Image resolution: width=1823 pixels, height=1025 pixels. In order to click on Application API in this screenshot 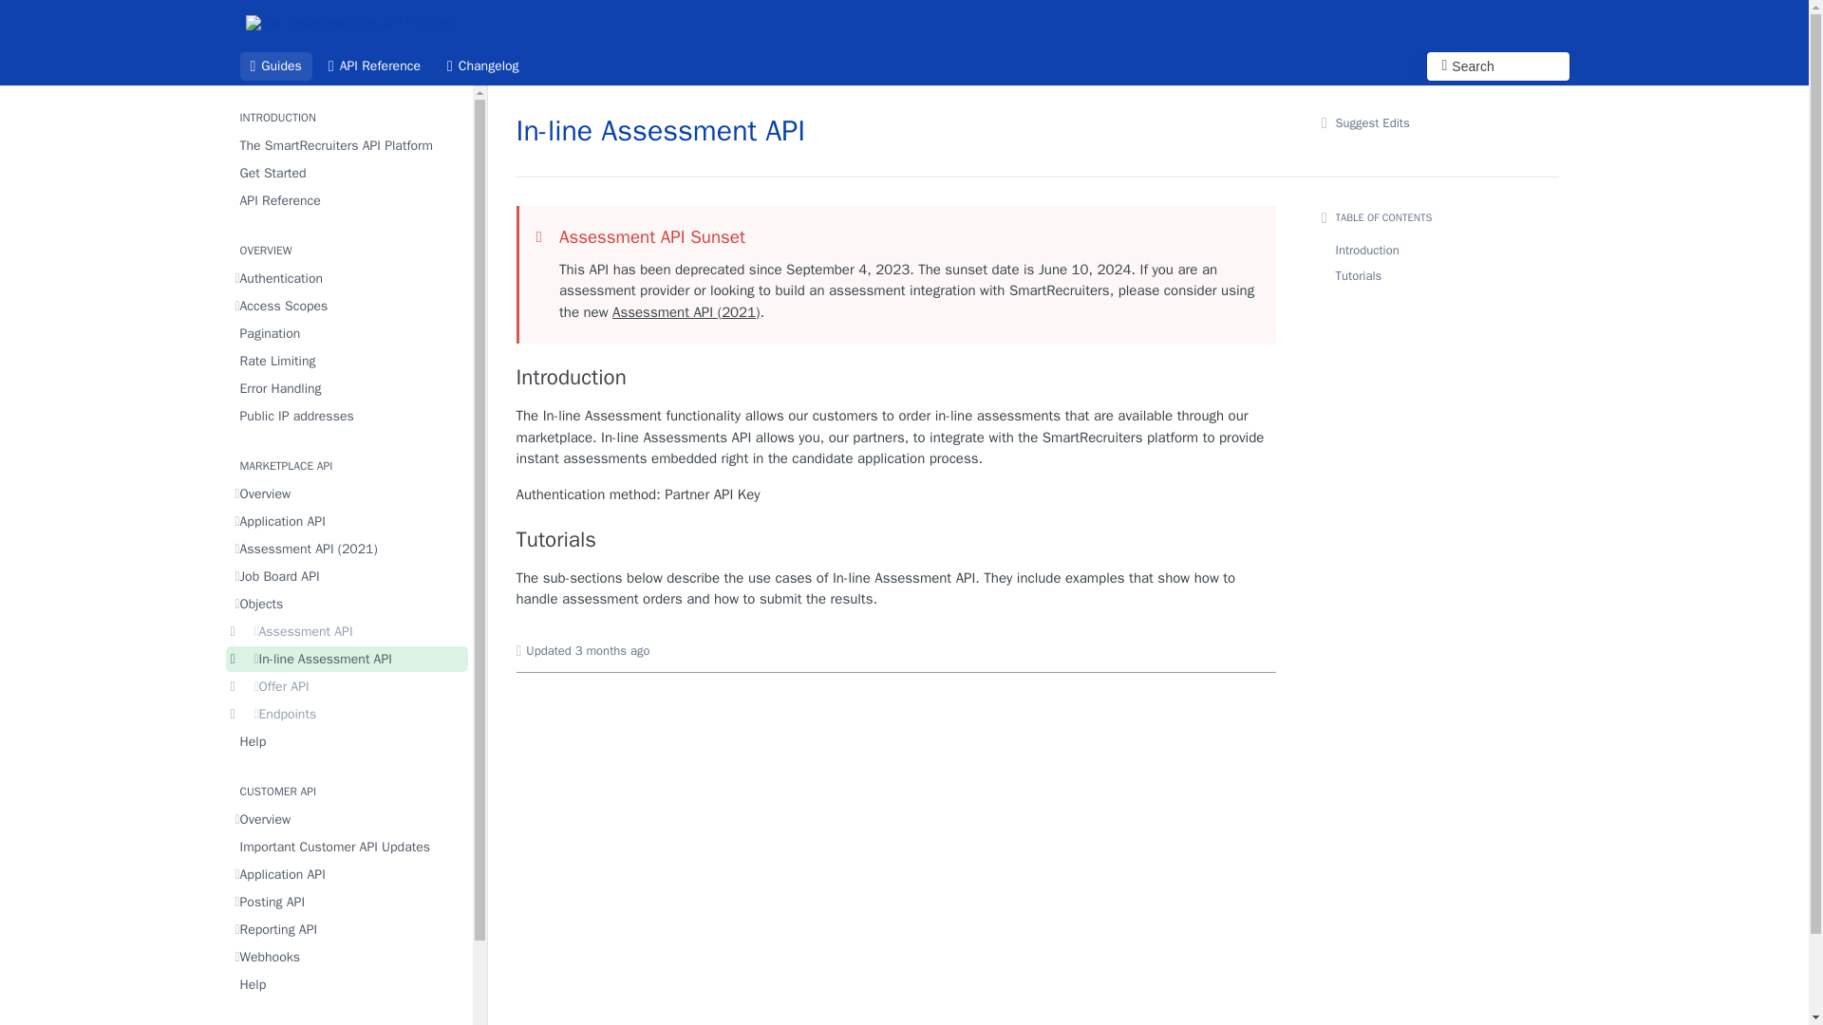, I will do `click(348, 520)`.